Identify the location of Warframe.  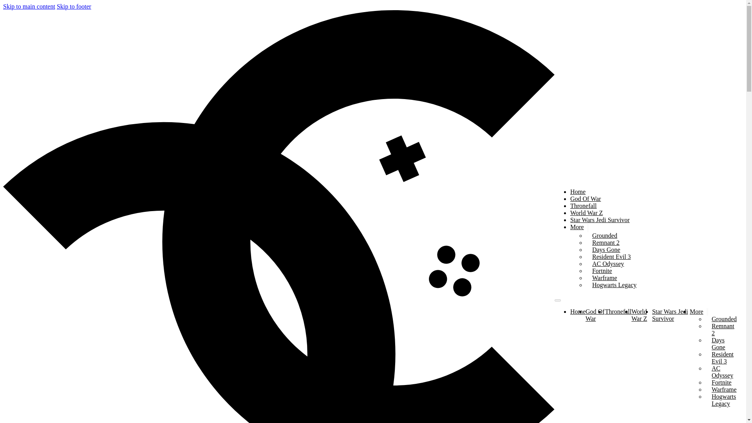
(724, 389).